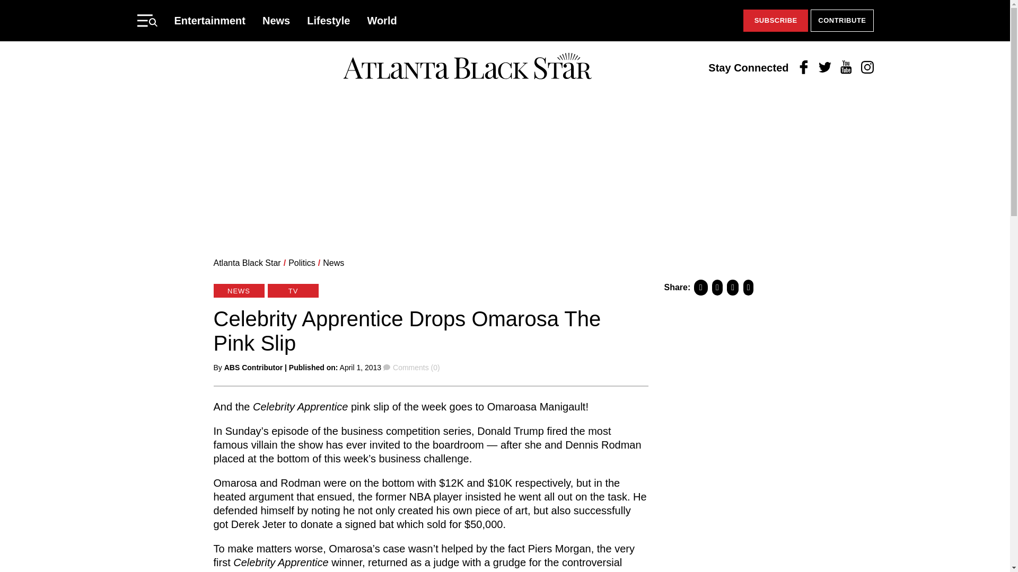 The width and height of the screenshot is (1018, 572). I want to click on Go to the News Category archives., so click(333, 263).